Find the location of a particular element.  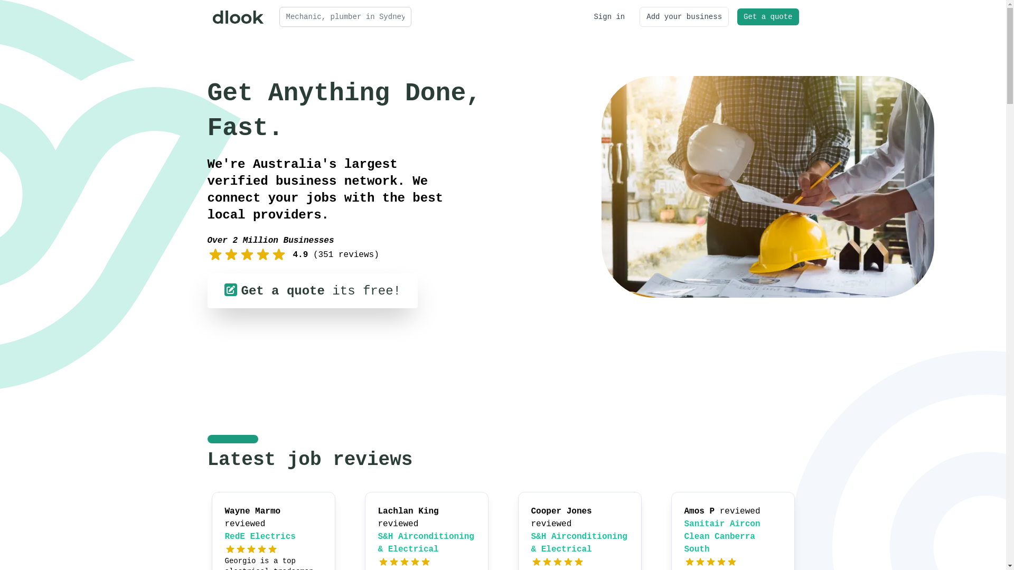

S&H Airconditioning & Electrical is located at coordinates (579, 543).